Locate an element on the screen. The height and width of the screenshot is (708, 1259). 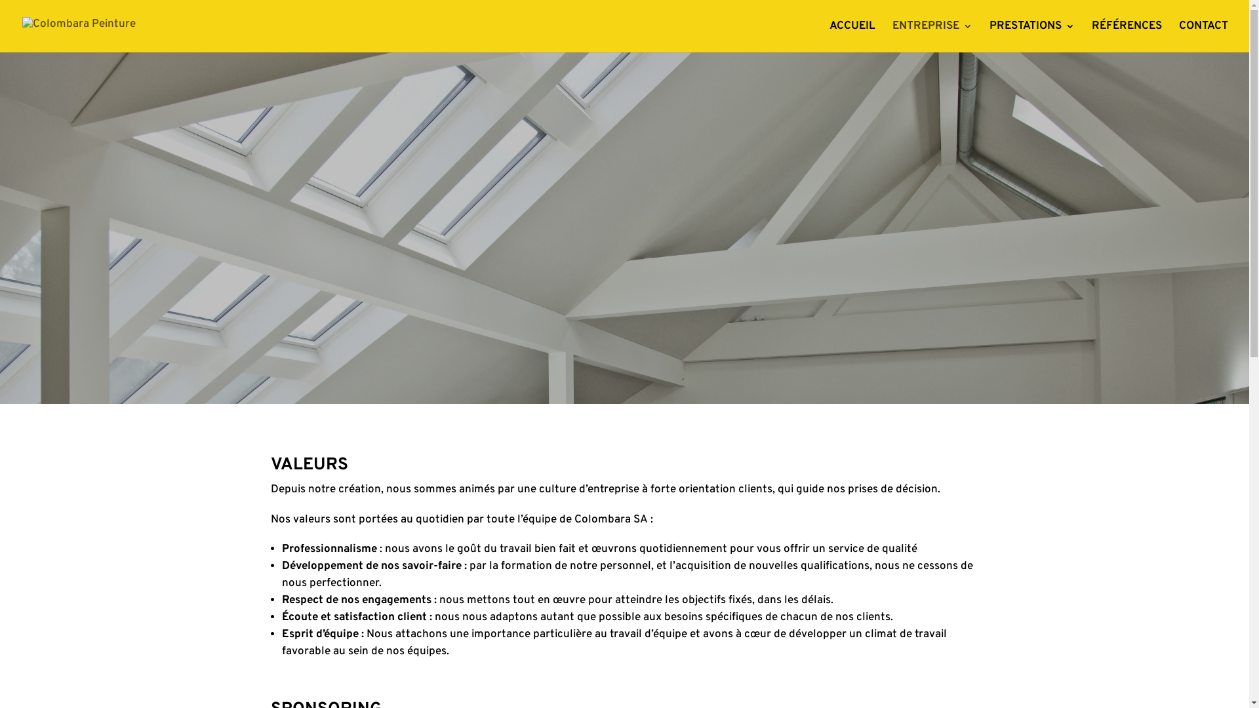
CONTACT is located at coordinates (1204, 37).